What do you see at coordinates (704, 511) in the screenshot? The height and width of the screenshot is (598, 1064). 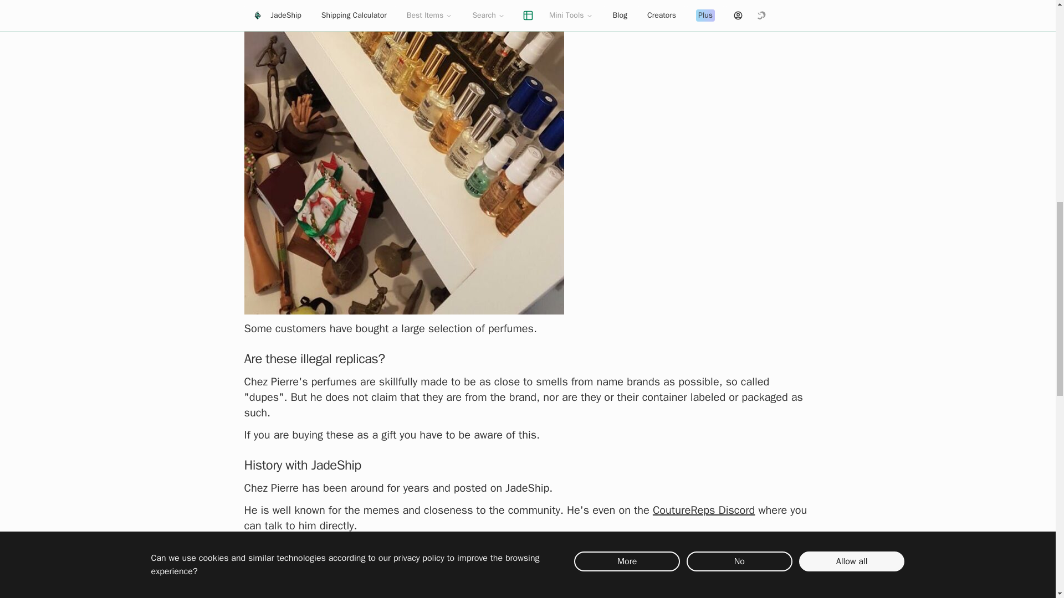 I see `CoutureReps Discord` at bounding box center [704, 511].